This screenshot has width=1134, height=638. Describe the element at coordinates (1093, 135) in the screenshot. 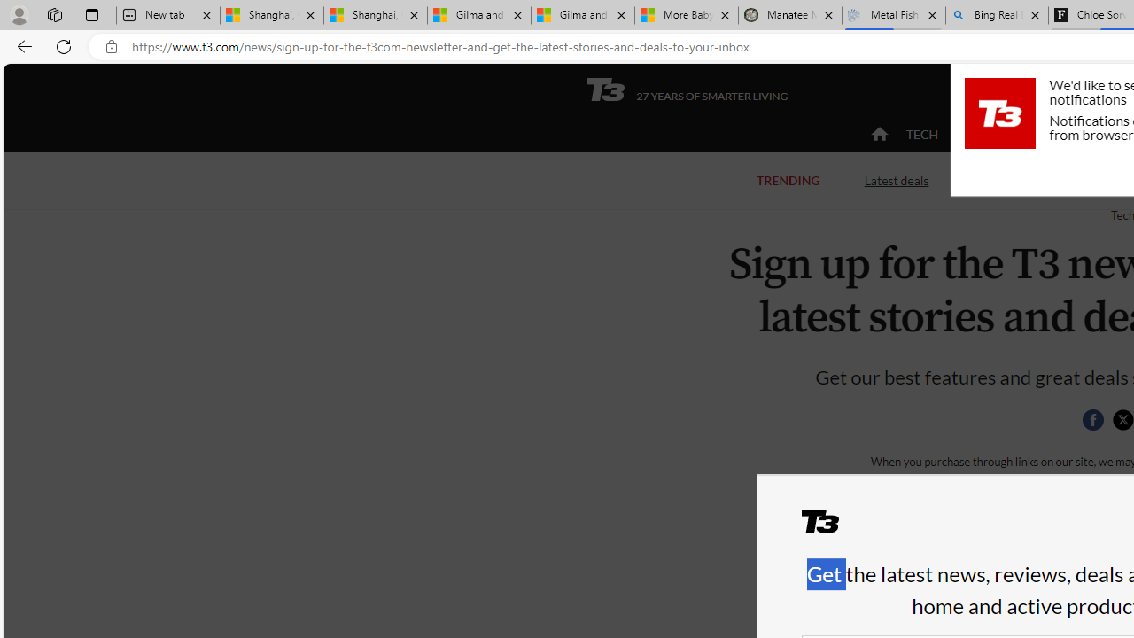

I see `HOME LIVING` at that location.